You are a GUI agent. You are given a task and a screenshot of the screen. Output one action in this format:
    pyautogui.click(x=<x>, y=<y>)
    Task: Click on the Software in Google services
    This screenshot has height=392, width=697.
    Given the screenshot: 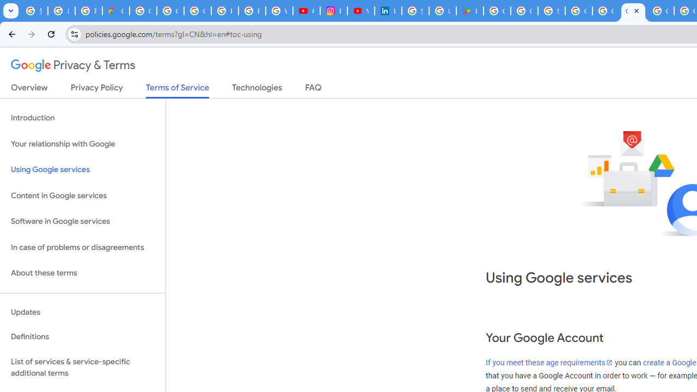 What is the action you would take?
    pyautogui.click(x=83, y=222)
    